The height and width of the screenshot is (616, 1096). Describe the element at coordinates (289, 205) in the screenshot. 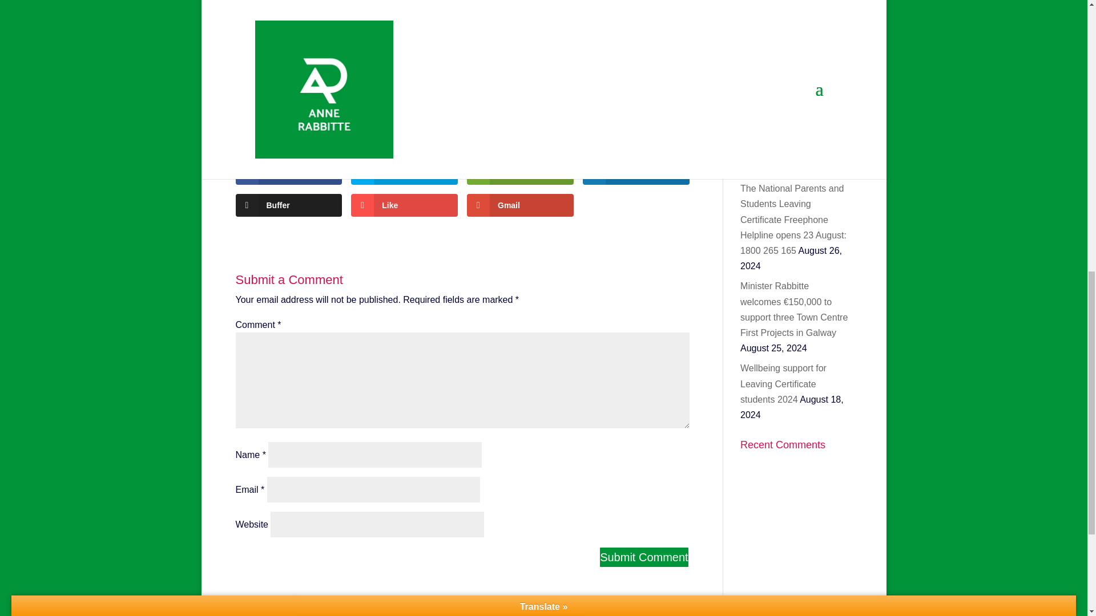

I see `Learn how your comment data is processed` at that location.